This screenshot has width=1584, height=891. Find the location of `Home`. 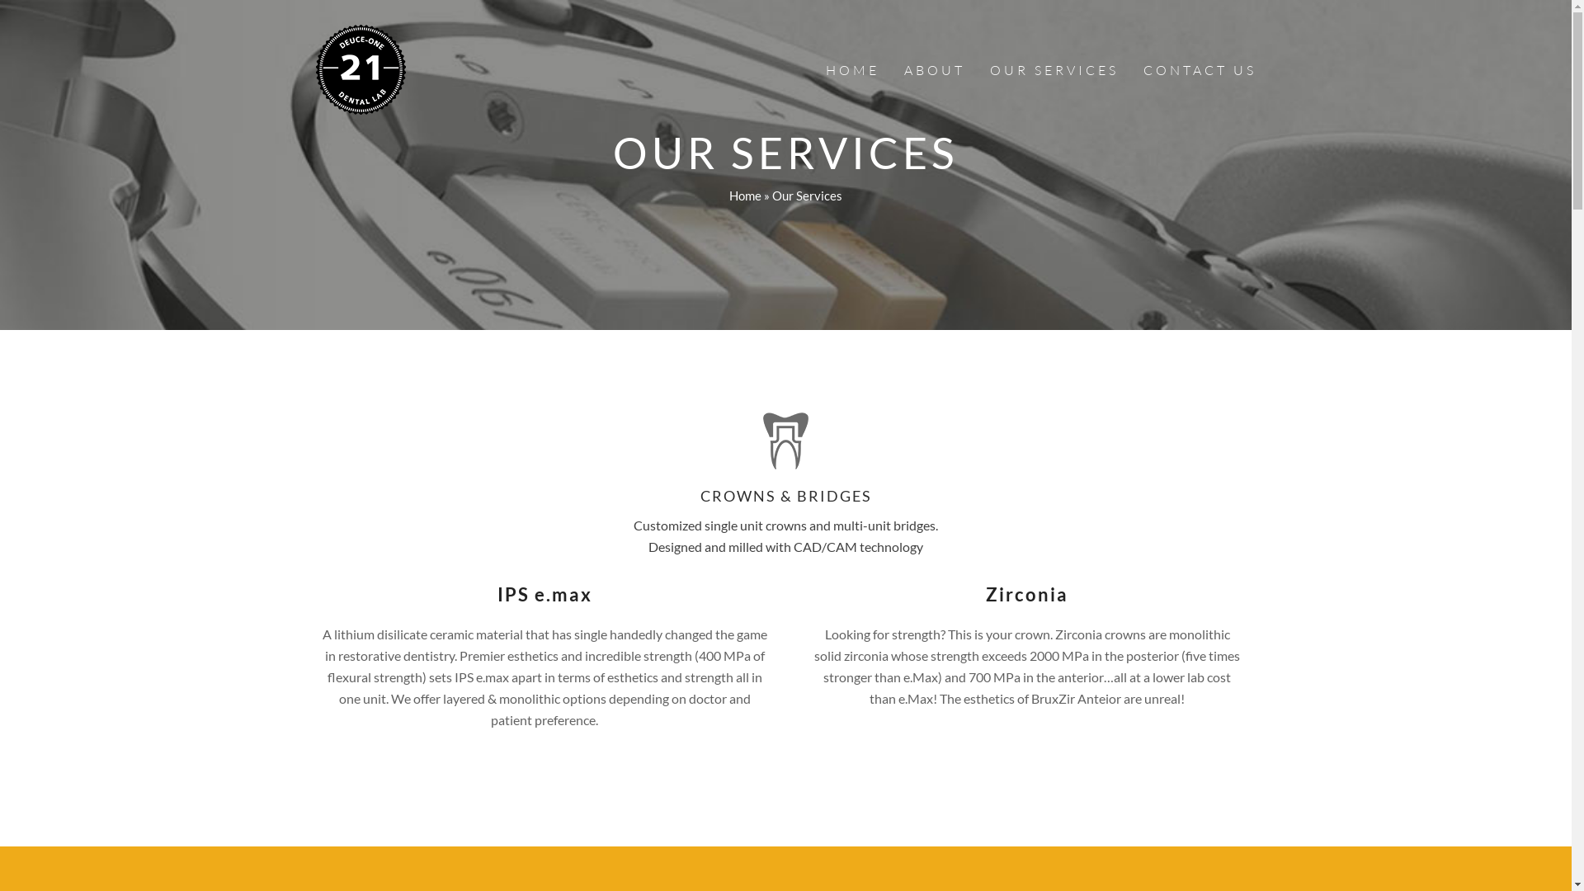

Home is located at coordinates (746, 196).